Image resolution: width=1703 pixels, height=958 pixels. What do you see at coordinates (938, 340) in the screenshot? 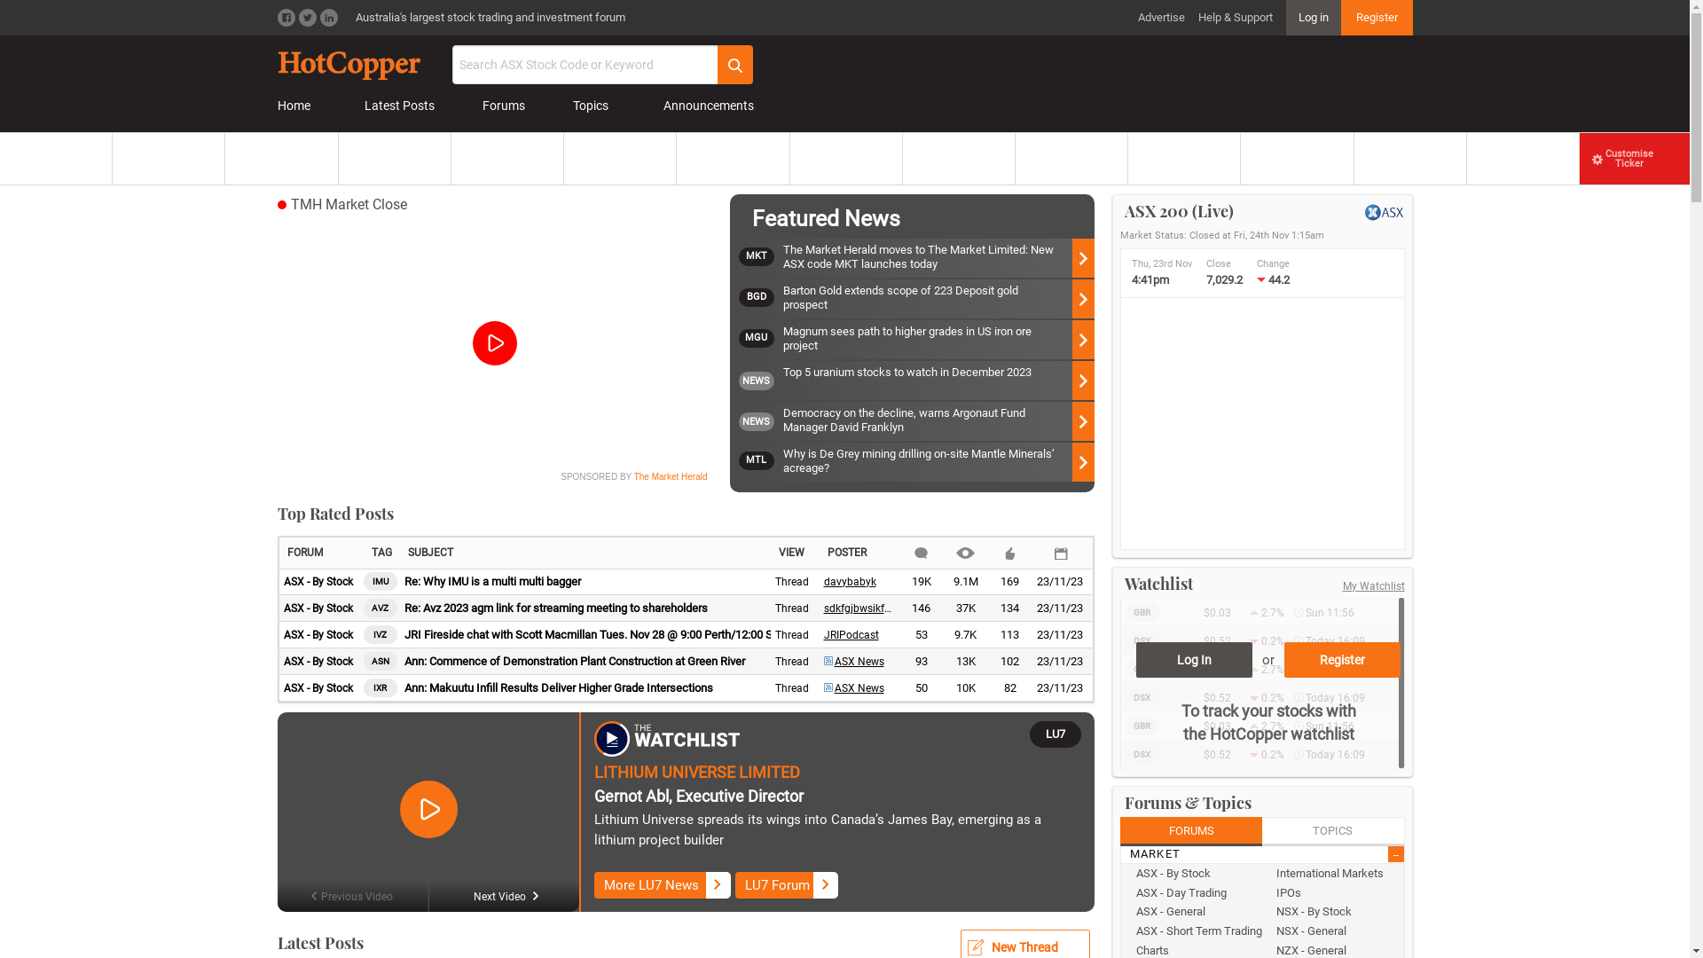
I see `Magnum sees path to higher grades in US iron ore project` at bounding box center [938, 340].